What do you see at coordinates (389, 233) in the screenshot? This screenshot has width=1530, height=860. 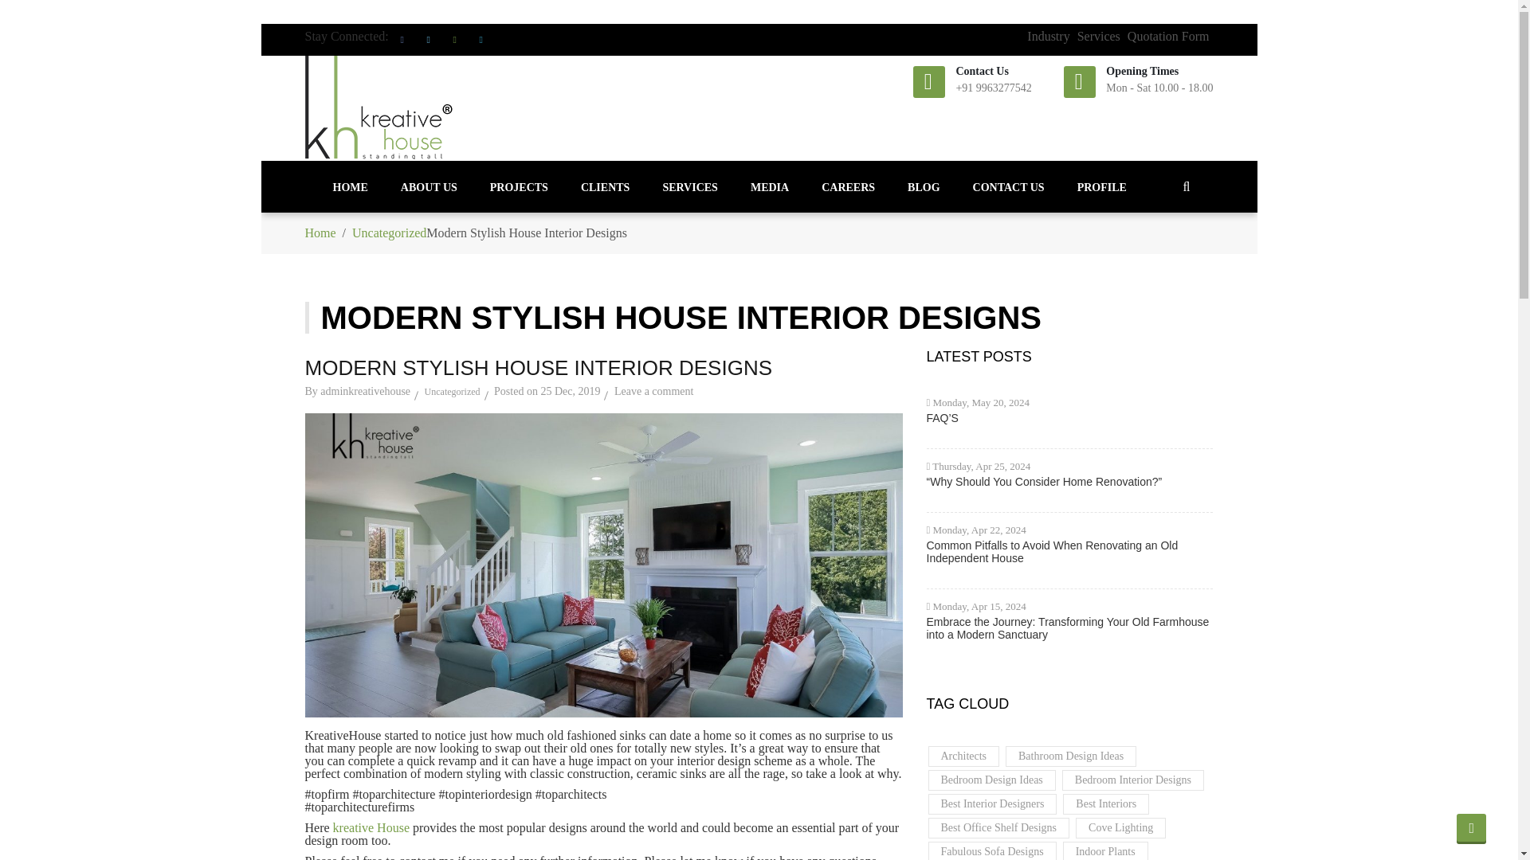 I see `Uncategorized` at bounding box center [389, 233].